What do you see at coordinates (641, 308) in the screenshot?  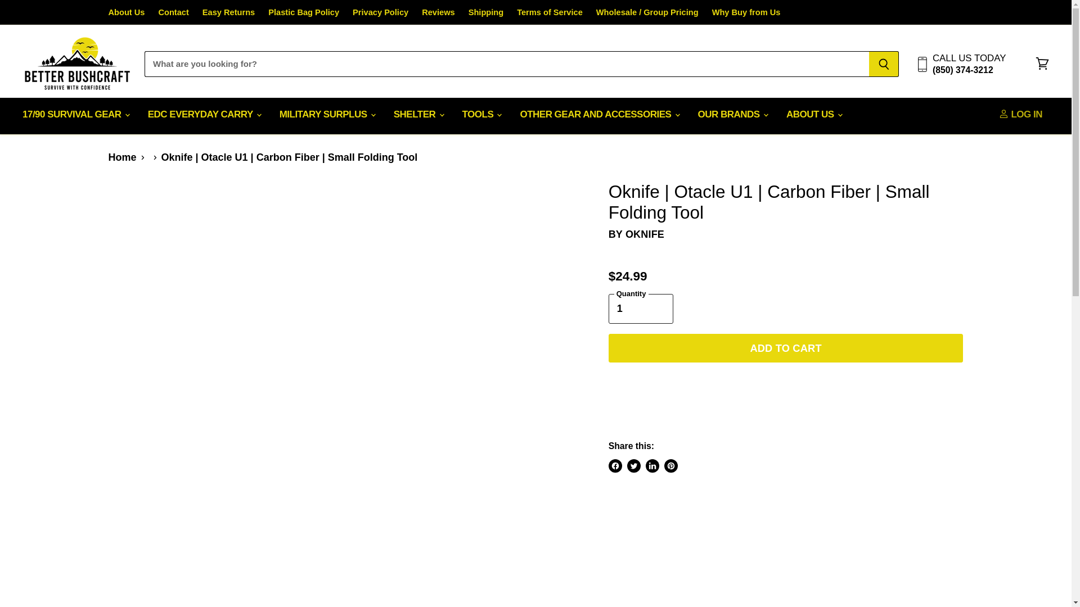 I see `1` at bounding box center [641, 308].